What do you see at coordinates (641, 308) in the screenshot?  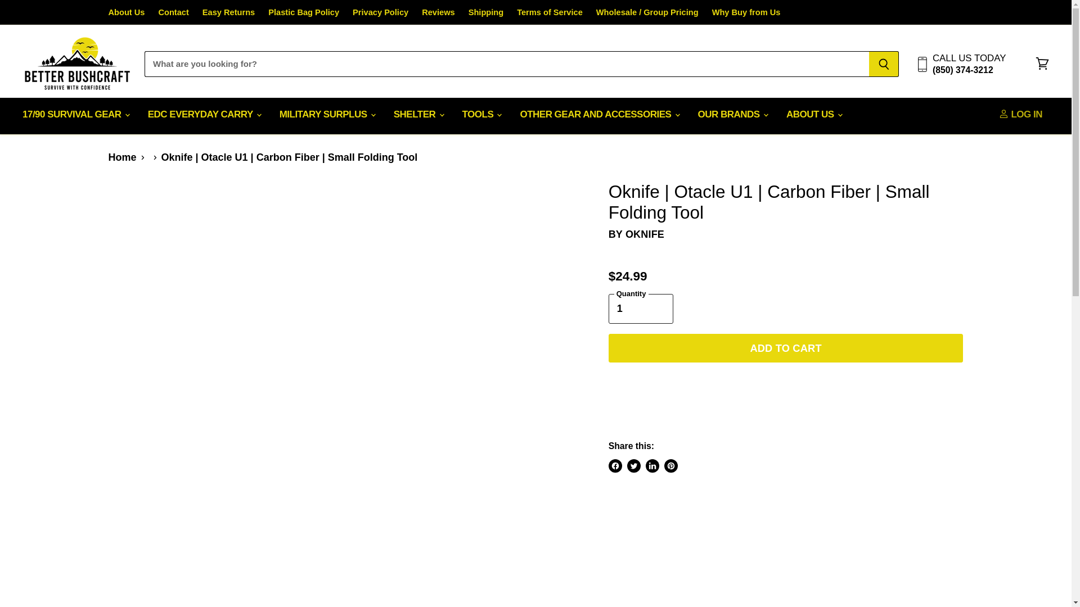 I see `1` at bounding box center [641, 308].